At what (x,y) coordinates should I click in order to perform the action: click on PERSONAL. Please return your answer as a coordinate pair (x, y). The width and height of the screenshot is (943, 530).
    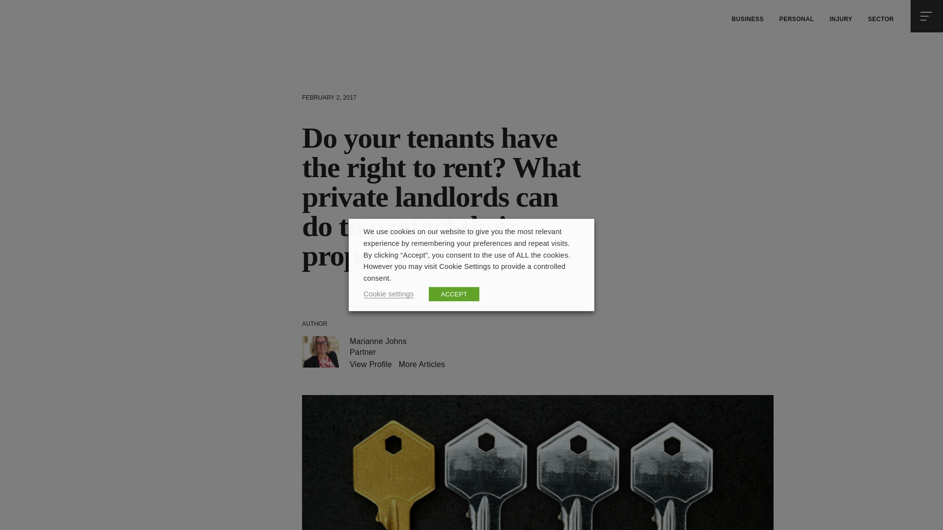
    Looking at the image, I should click on (797, 20).